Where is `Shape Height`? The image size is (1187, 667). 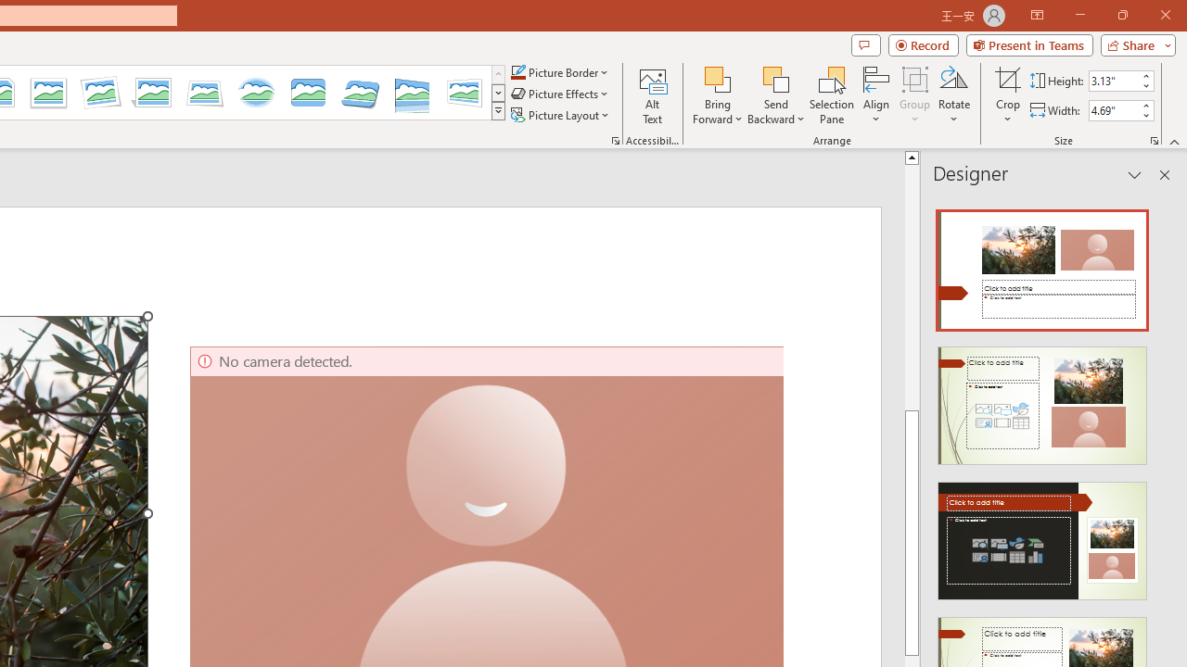 Shape Height is located at coordinates (1114, 81).